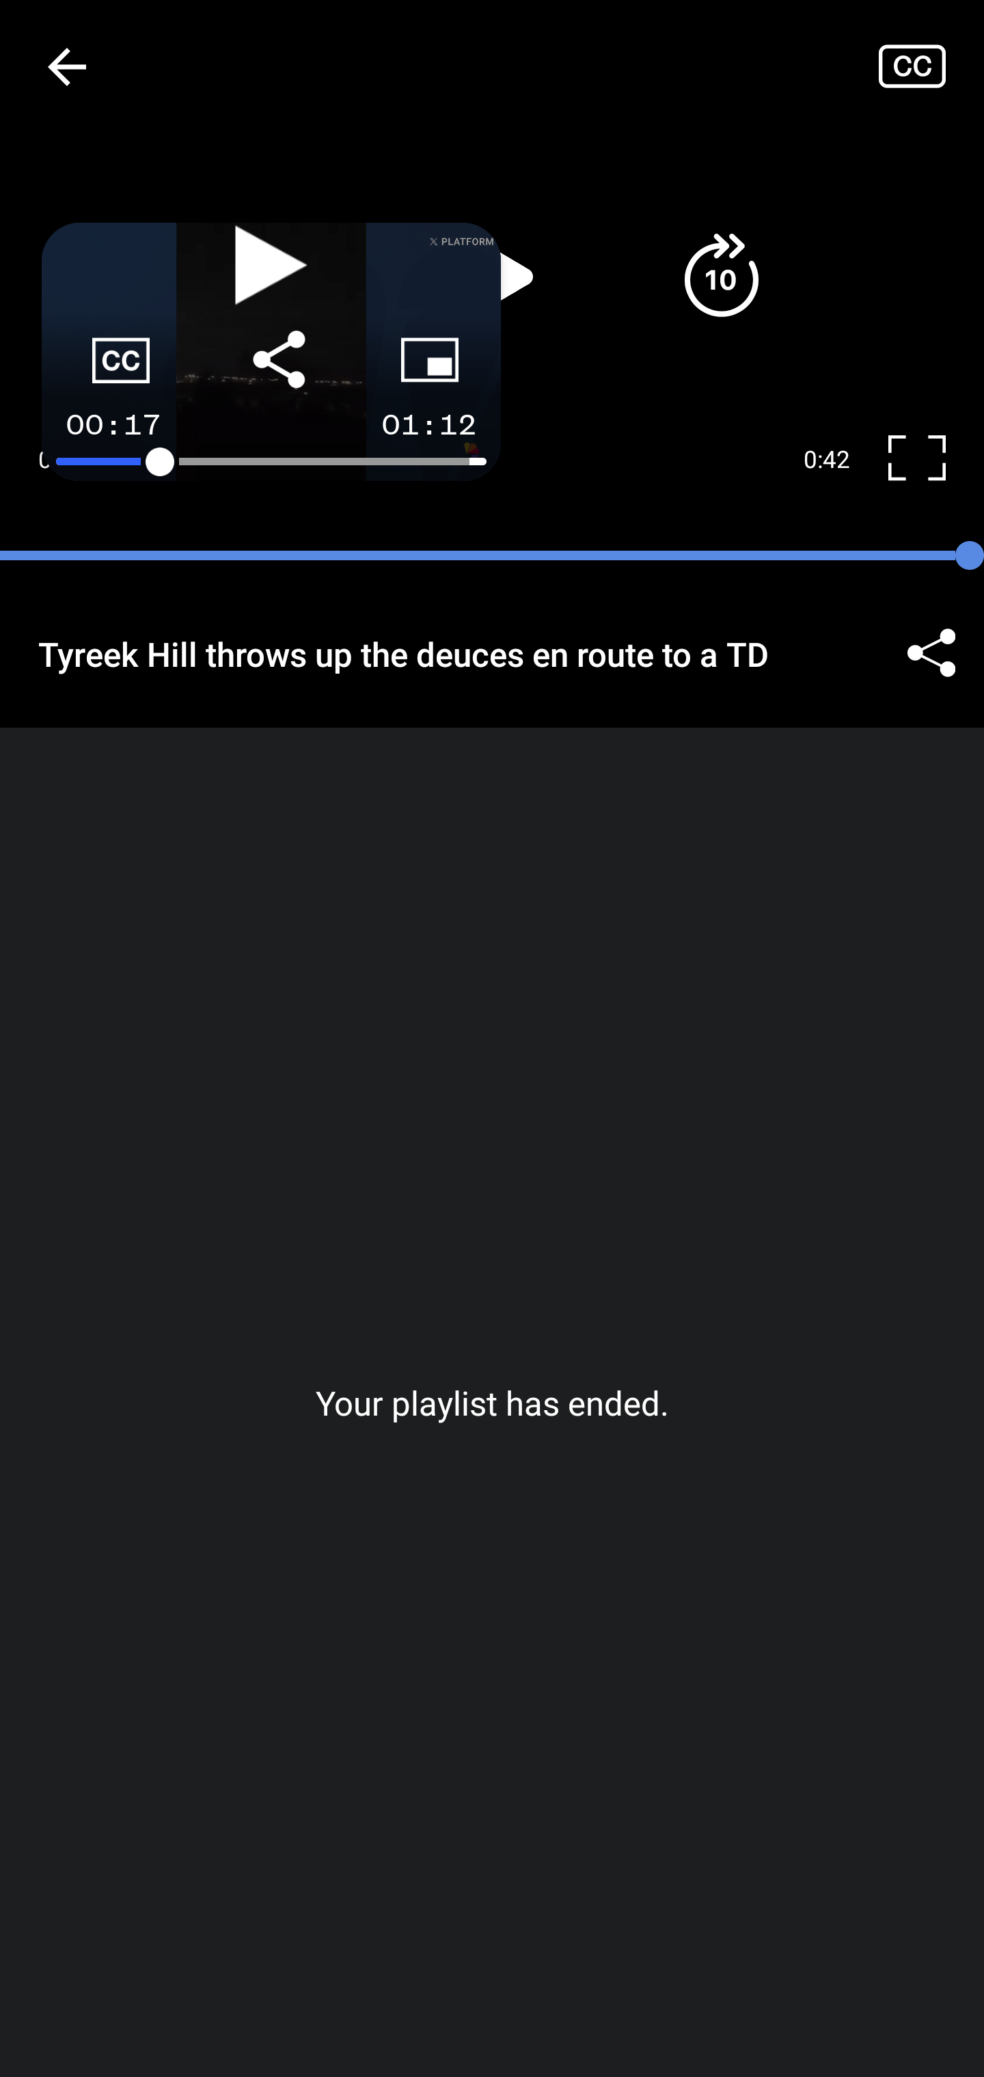  I want to click on Closed captions , so click(931, 66).